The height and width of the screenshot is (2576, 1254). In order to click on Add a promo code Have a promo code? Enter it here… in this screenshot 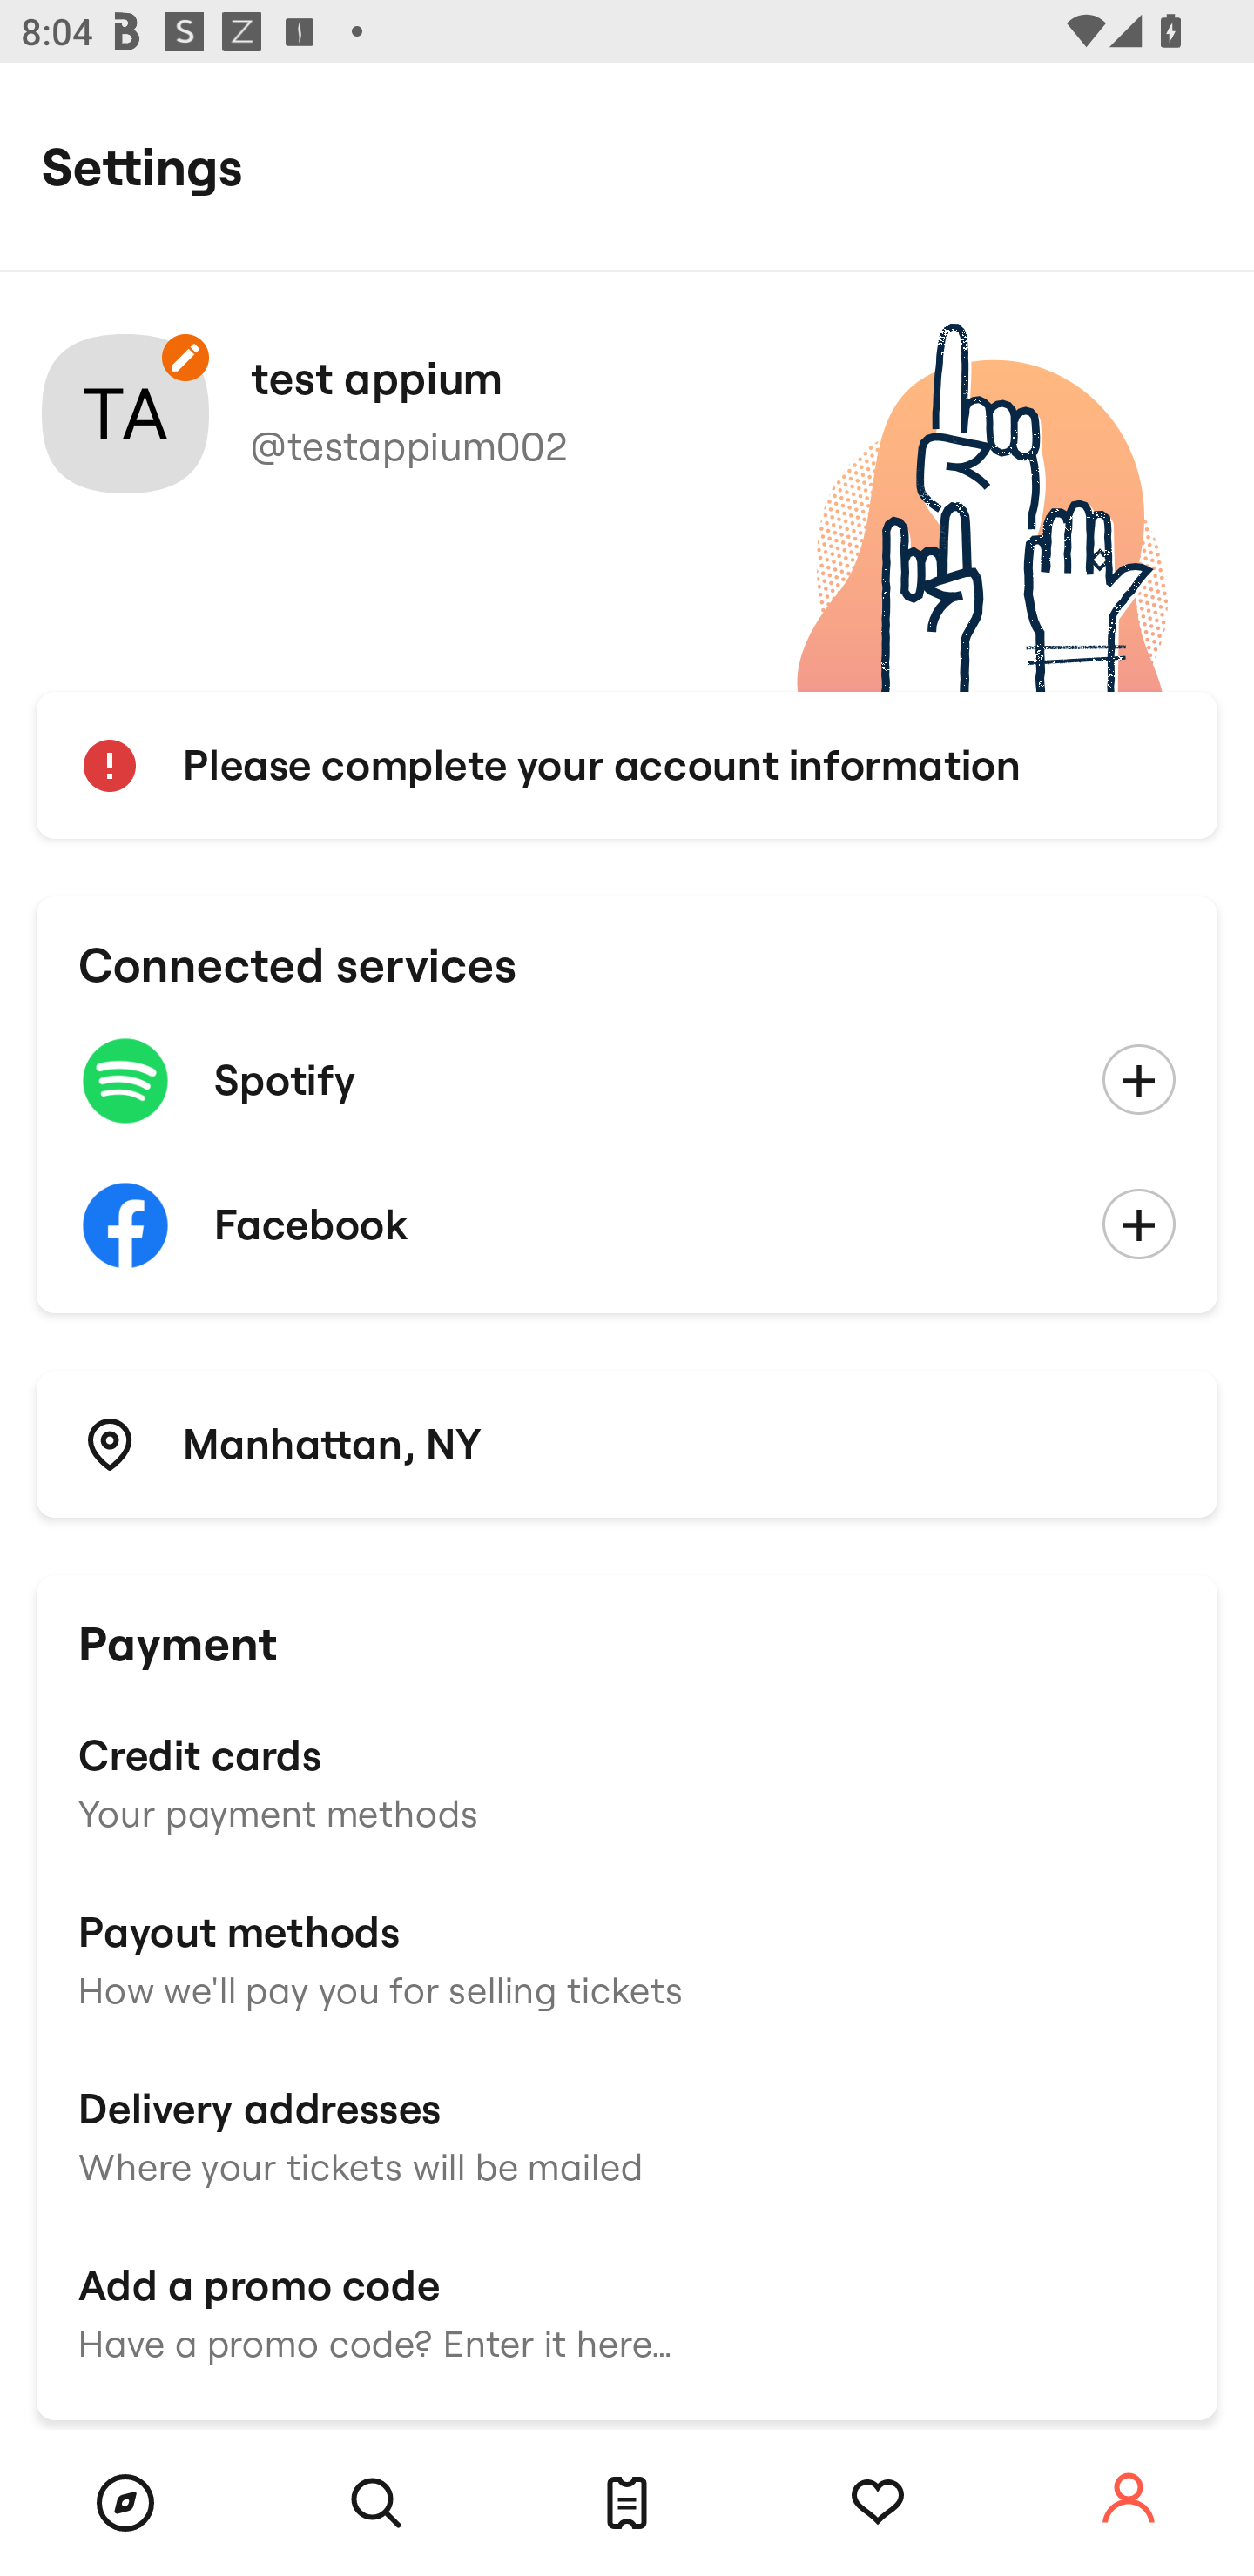, I will do `click(627, 2310)`.